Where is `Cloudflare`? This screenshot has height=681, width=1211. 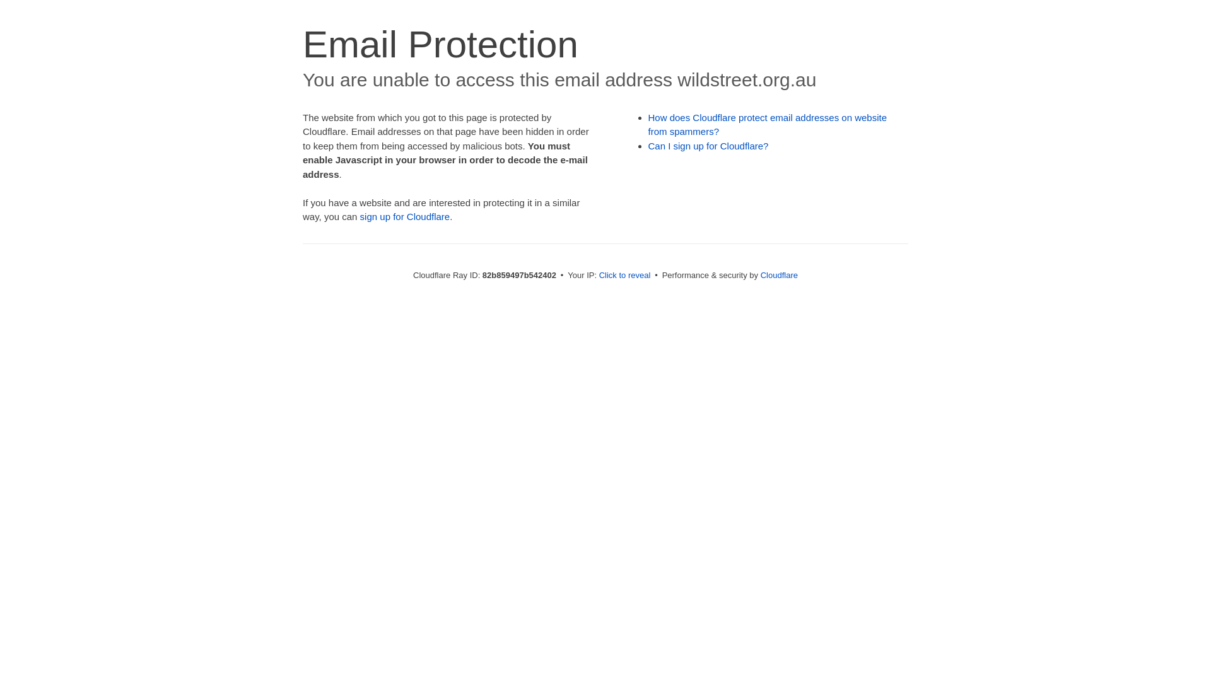
Cloudflare is located at coordinates (780, 275).